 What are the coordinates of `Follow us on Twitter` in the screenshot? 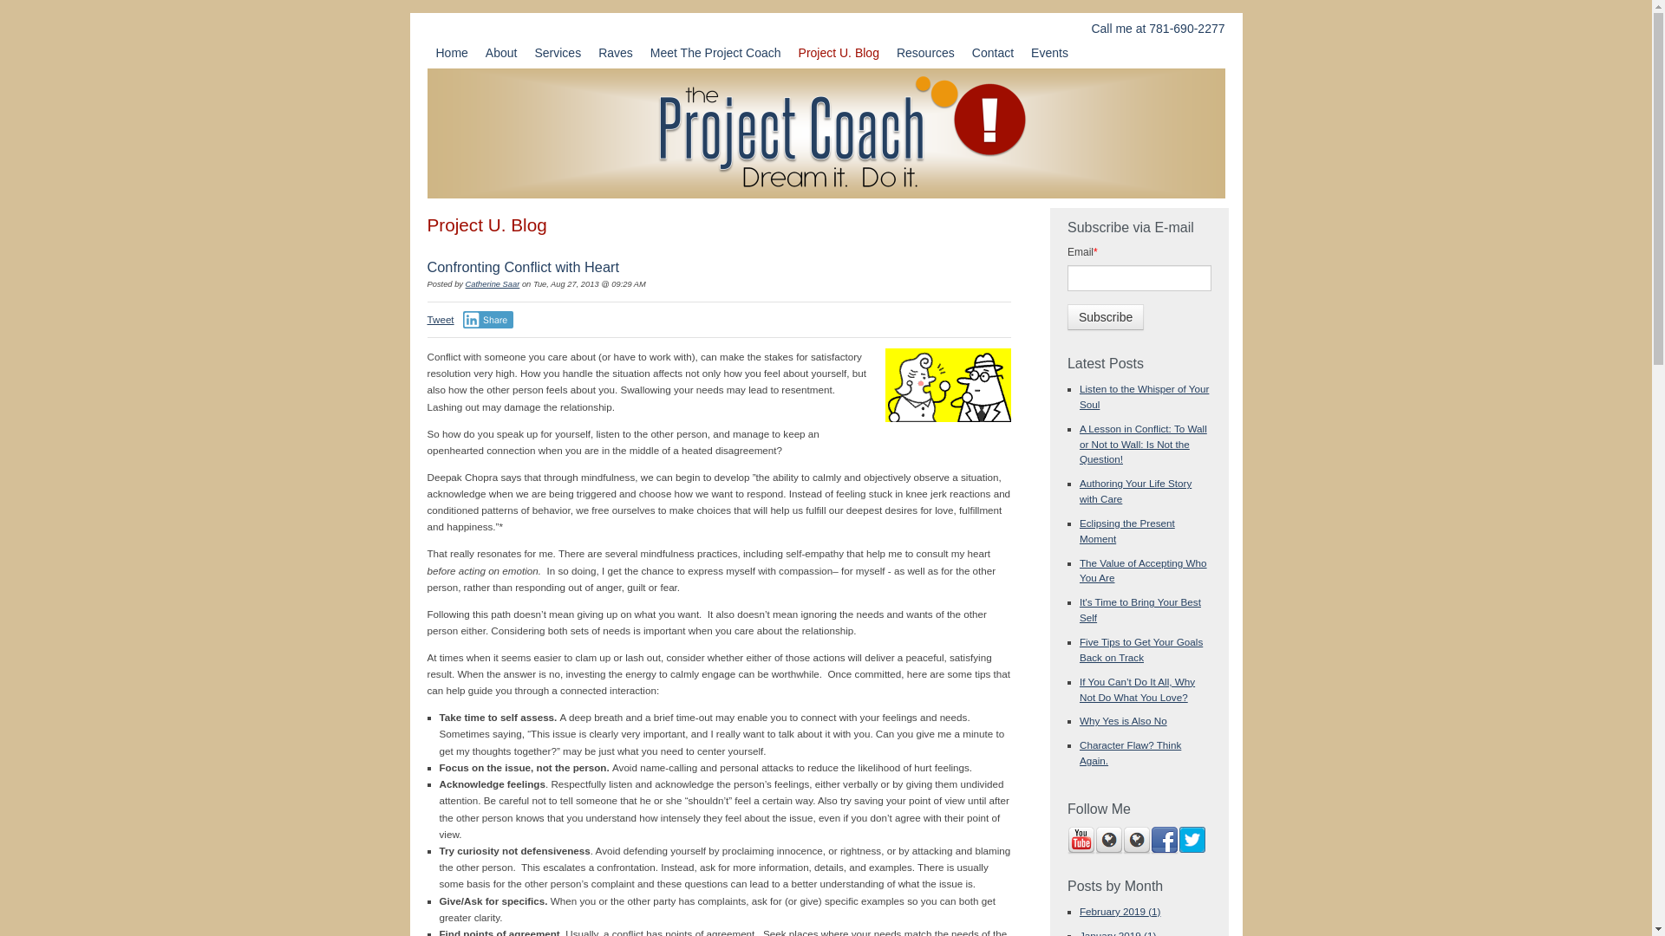 It's located at (1192, 841).